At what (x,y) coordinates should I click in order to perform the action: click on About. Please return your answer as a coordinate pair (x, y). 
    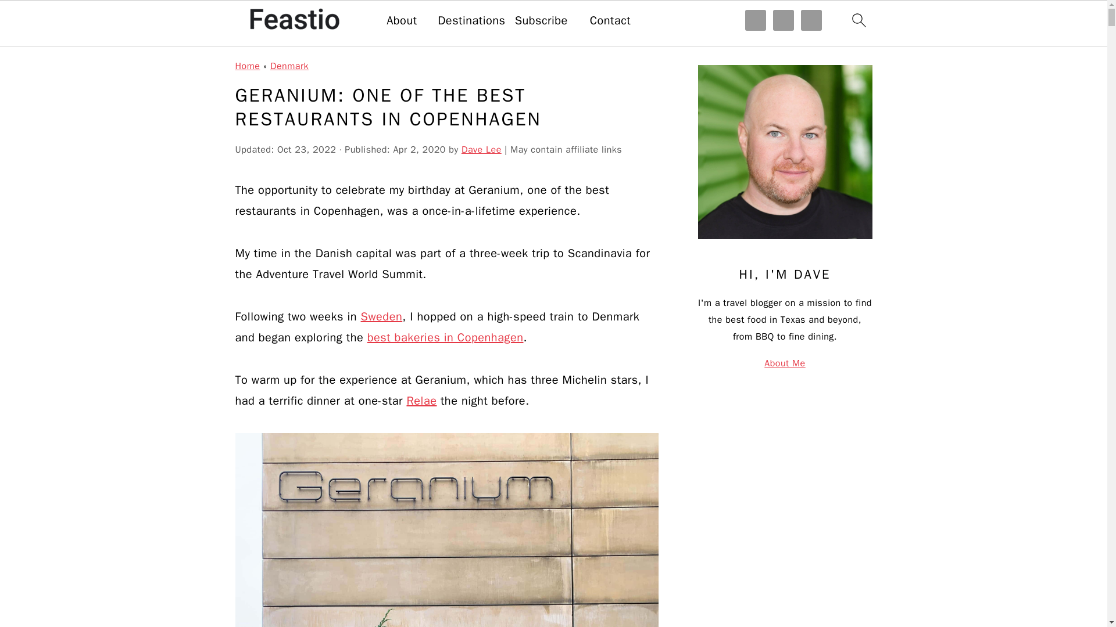
    Looking at the image, I should click on (401, 20).